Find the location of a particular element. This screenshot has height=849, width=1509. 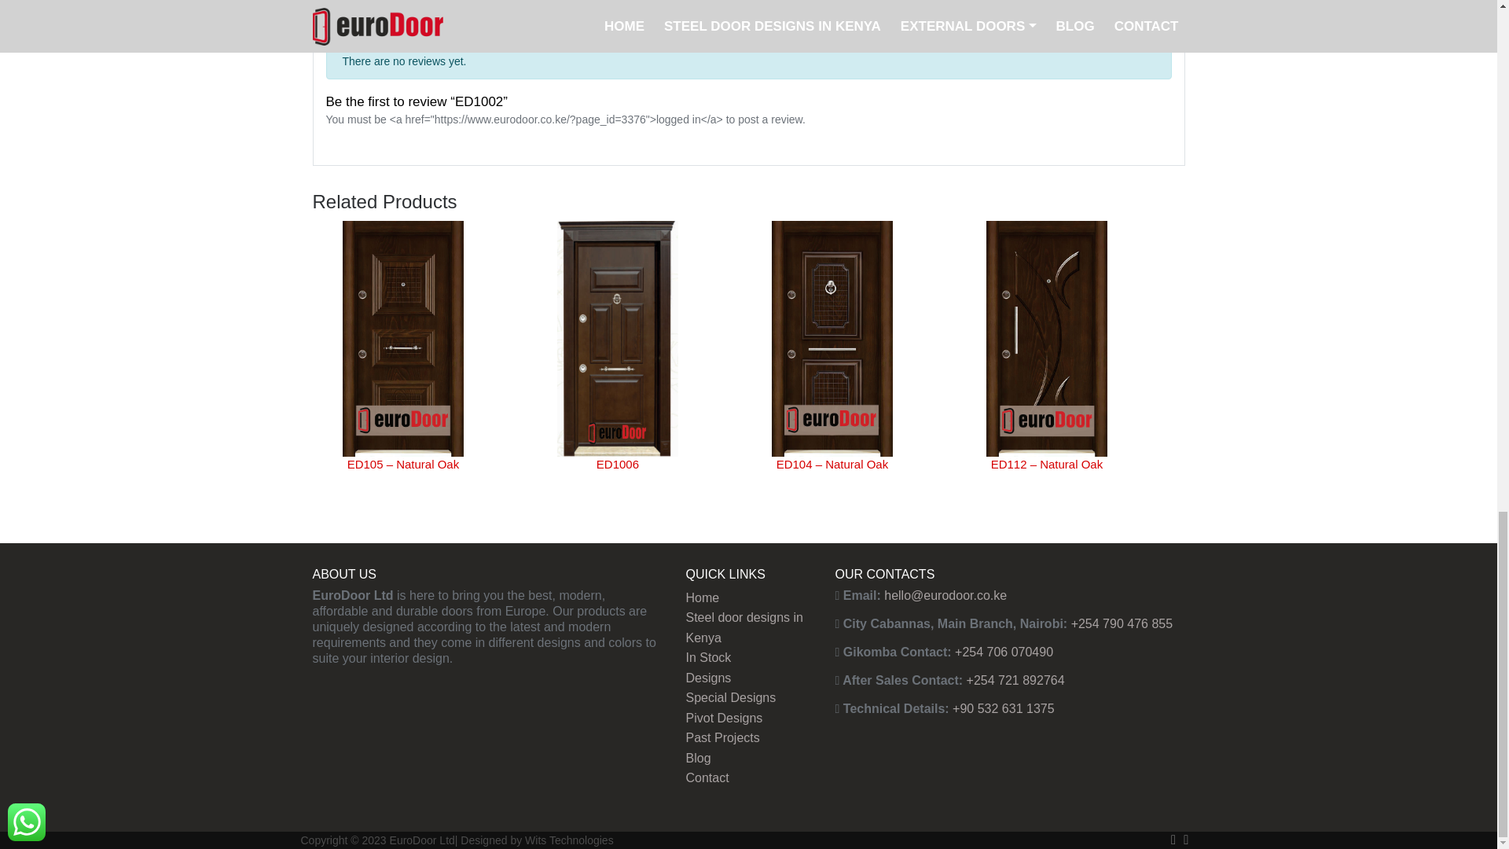

Past Projects is located at coordinates (721, 737).